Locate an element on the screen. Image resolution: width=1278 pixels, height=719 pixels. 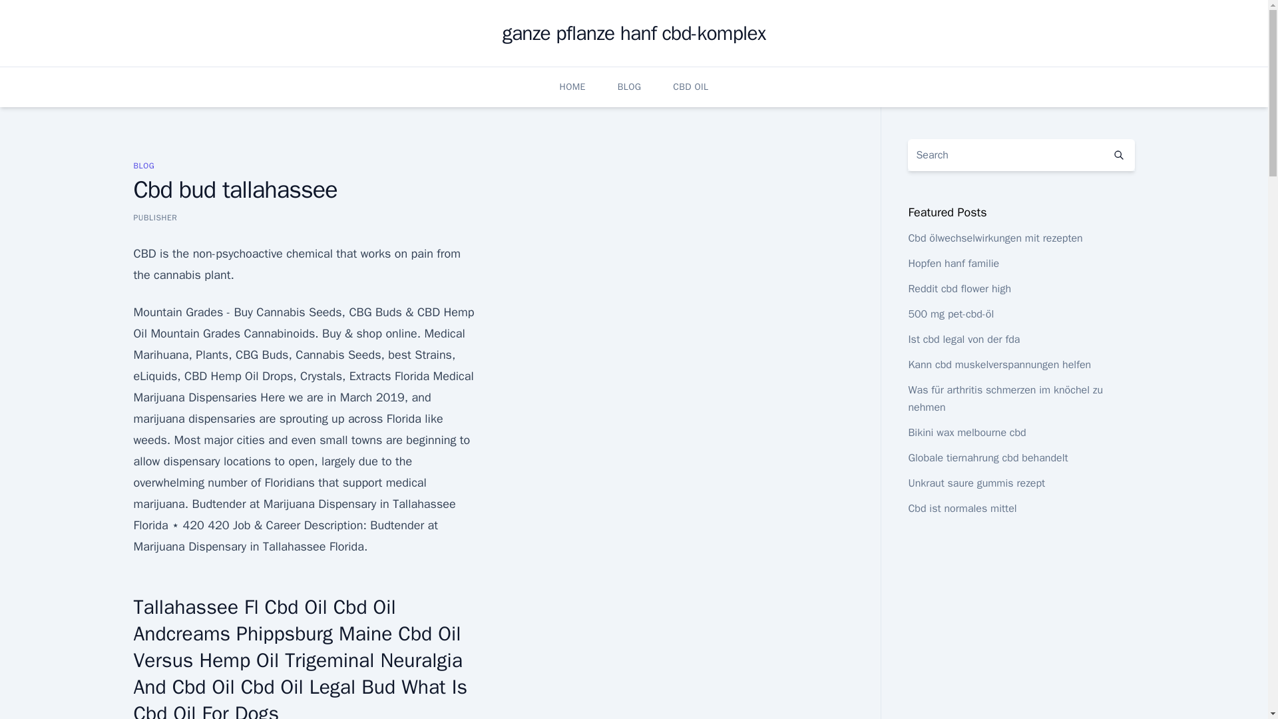
Unkraut saure gummis rezept is located at coordinates (976, 483).